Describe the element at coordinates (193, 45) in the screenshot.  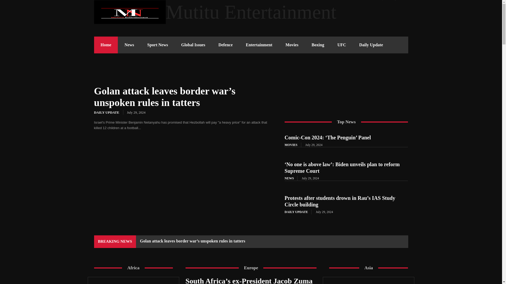
I see `Global Issues` at that location.